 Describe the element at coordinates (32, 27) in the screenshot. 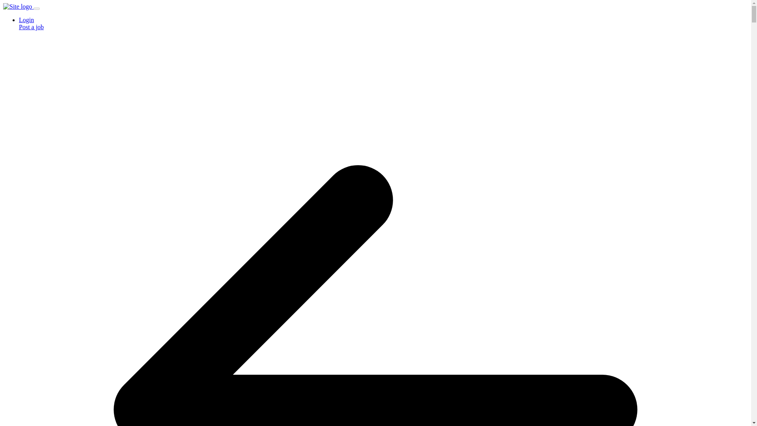

I see `Post a job` at that location.